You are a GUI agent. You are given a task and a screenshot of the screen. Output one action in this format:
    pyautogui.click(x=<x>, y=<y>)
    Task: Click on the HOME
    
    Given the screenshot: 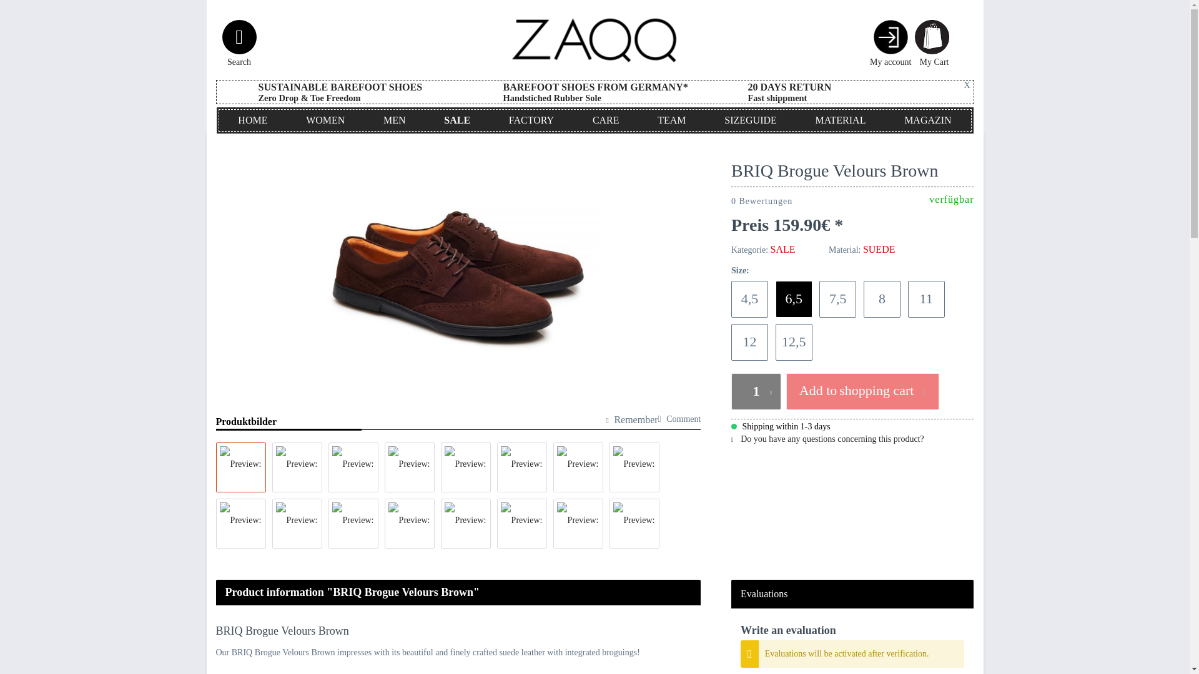 What is the action you would take?
    pyautogui.click(x=252, y=120)
    